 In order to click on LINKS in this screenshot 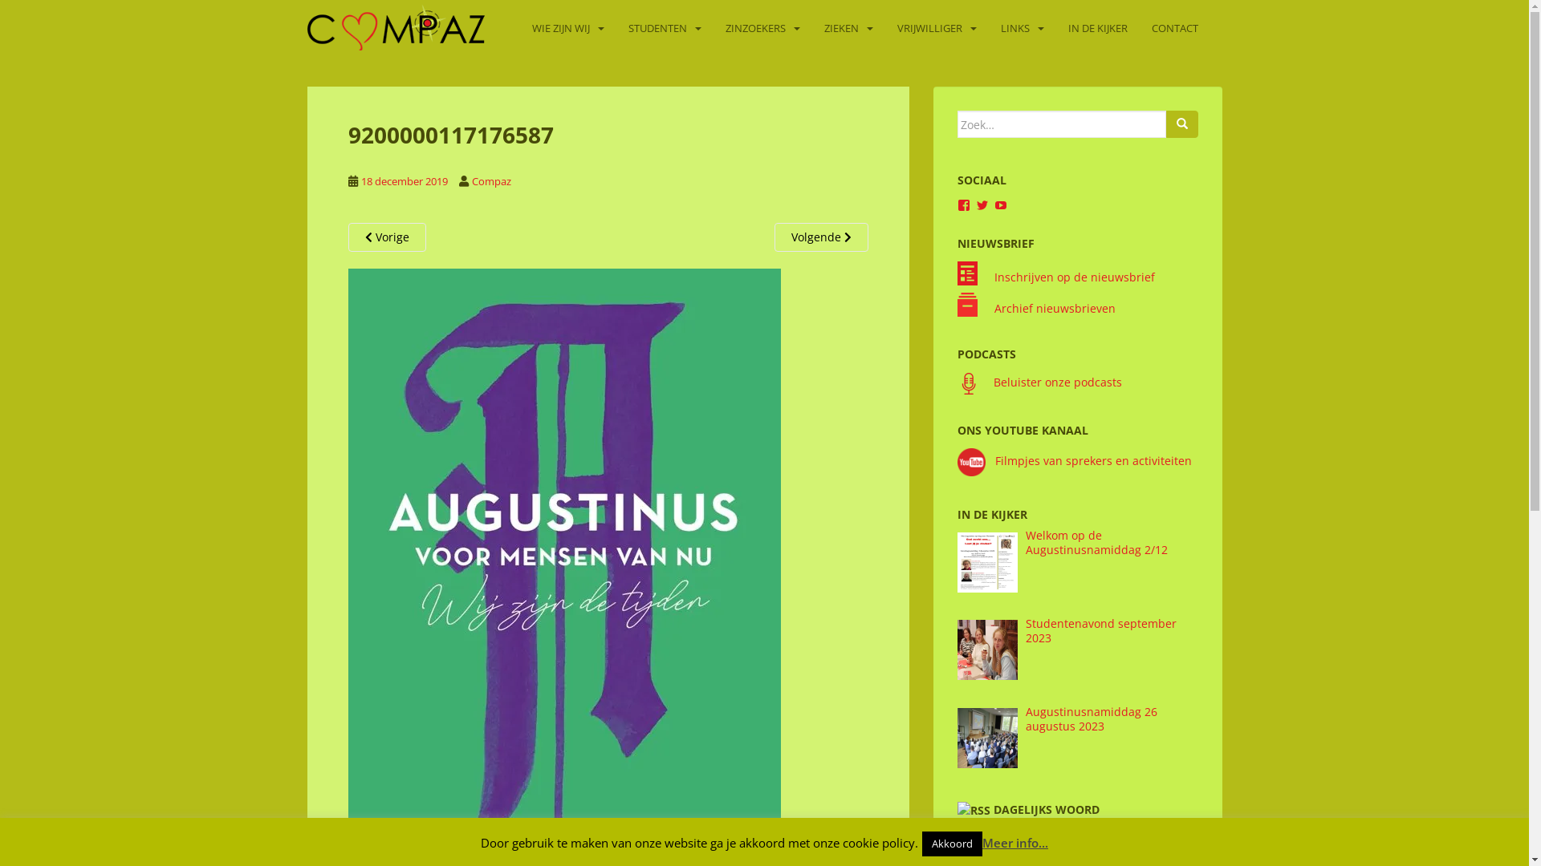, I will do `click(1014, 26)`.